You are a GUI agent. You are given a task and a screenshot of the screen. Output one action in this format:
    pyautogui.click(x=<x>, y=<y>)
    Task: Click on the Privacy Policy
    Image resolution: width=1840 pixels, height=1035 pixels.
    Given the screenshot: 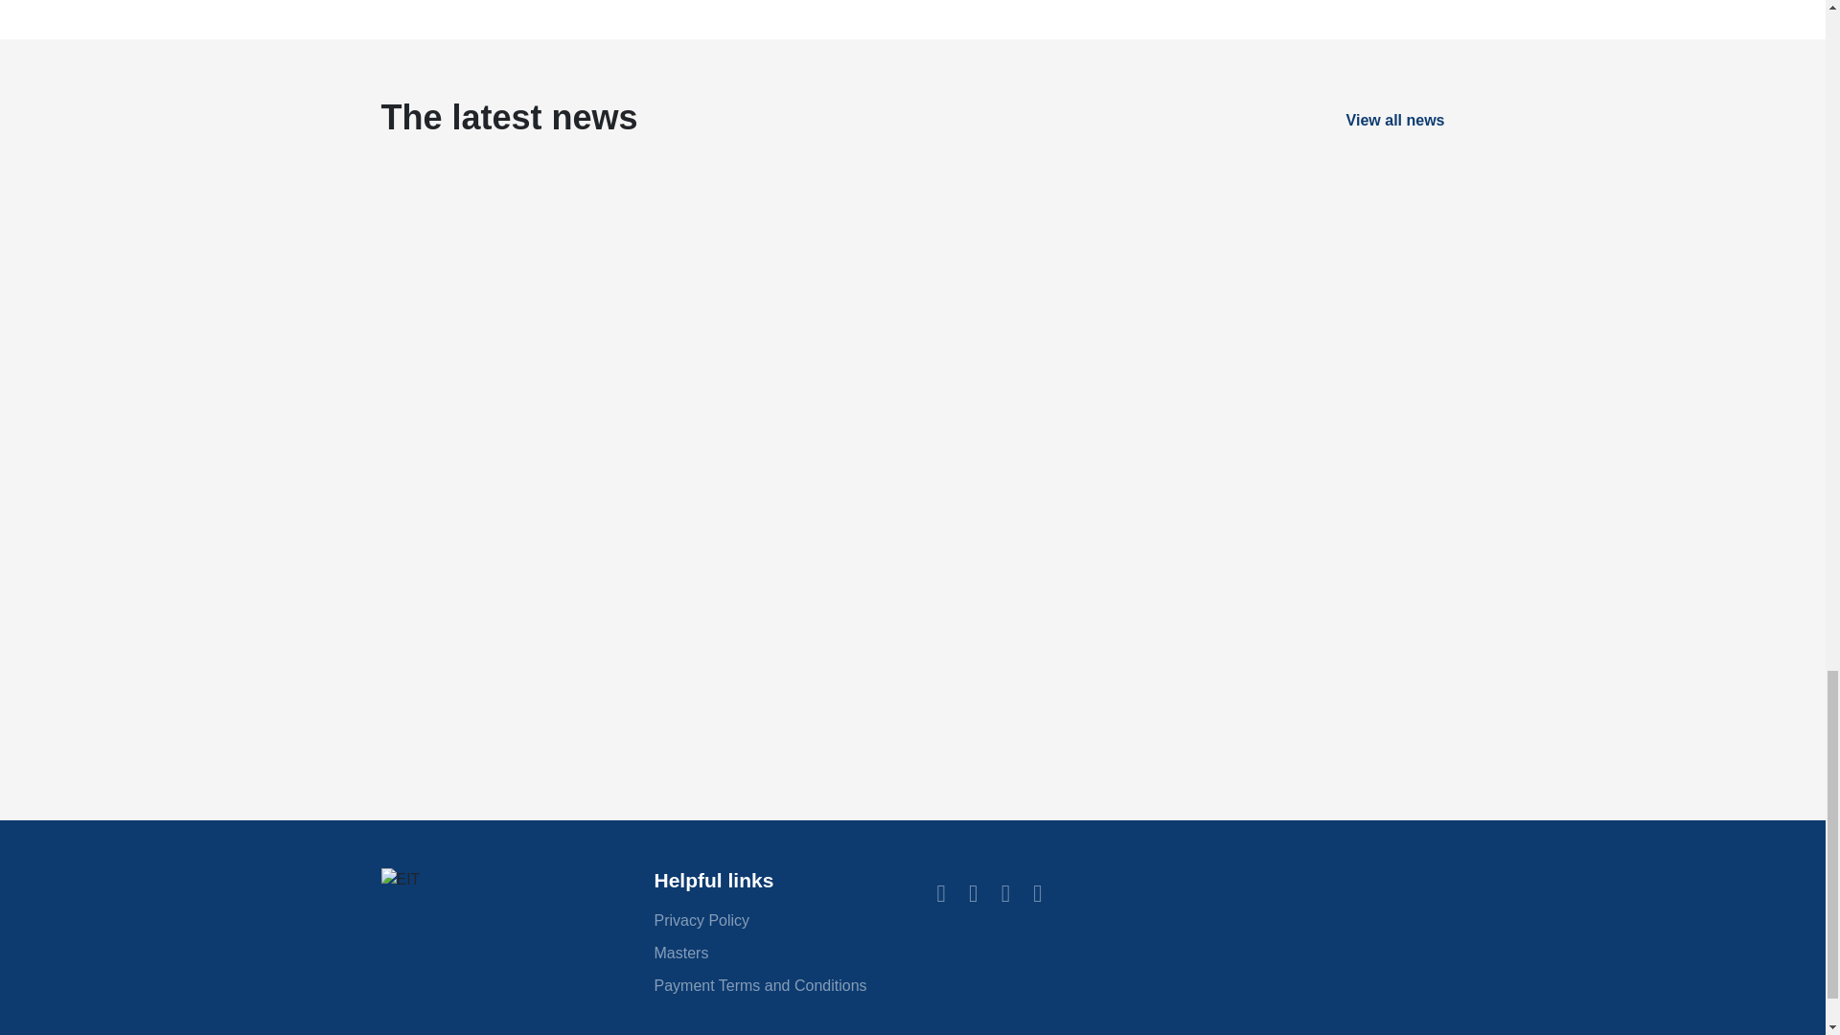 What is the action you would take?
    pyautogui.click(x=701, y=920)
    